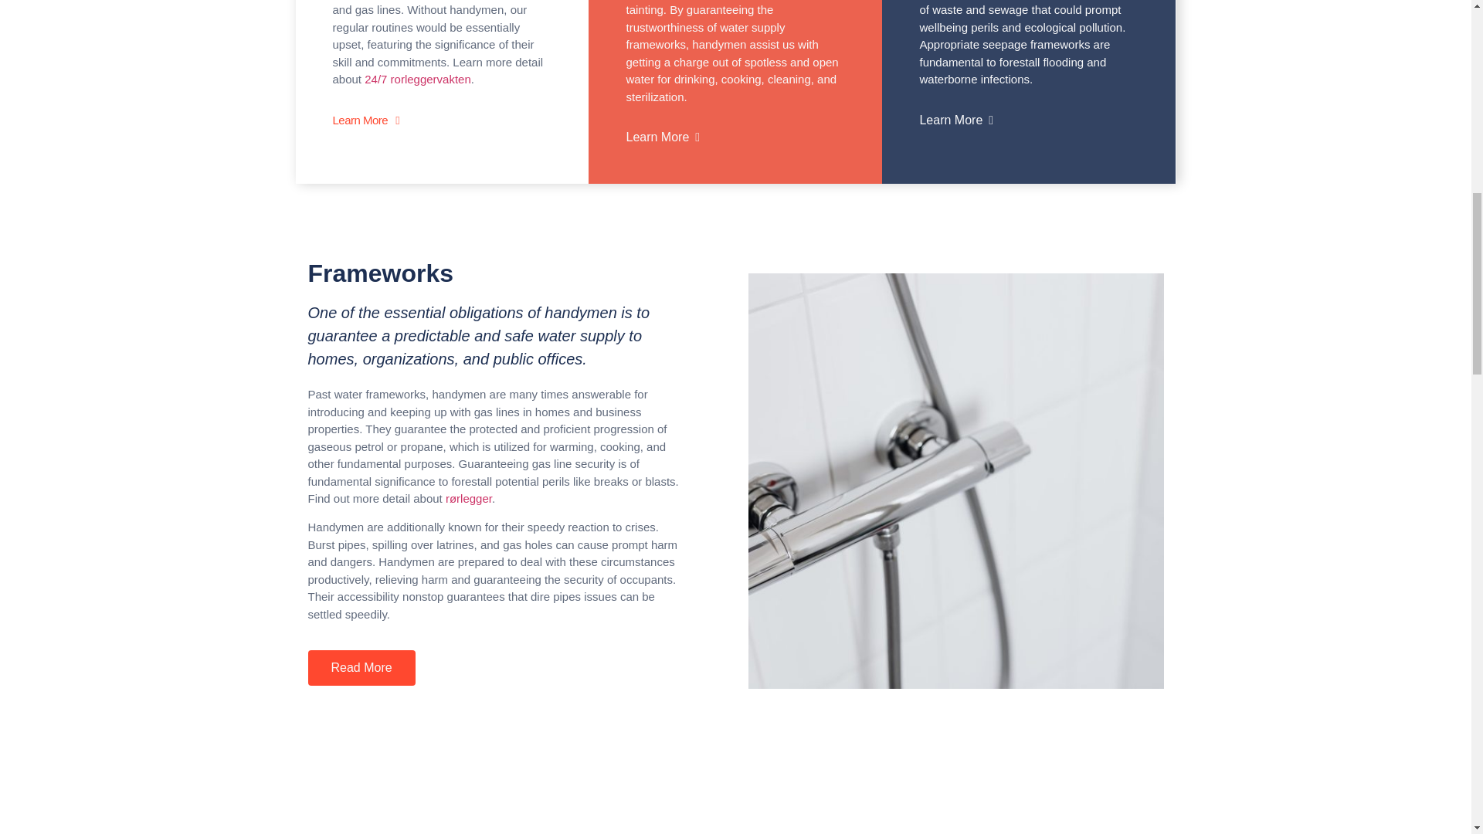 This screenshot has height=834, width=1483. Describe the element at coordinates (663, 175) in the screenshot. I see `Learn More` at that location.